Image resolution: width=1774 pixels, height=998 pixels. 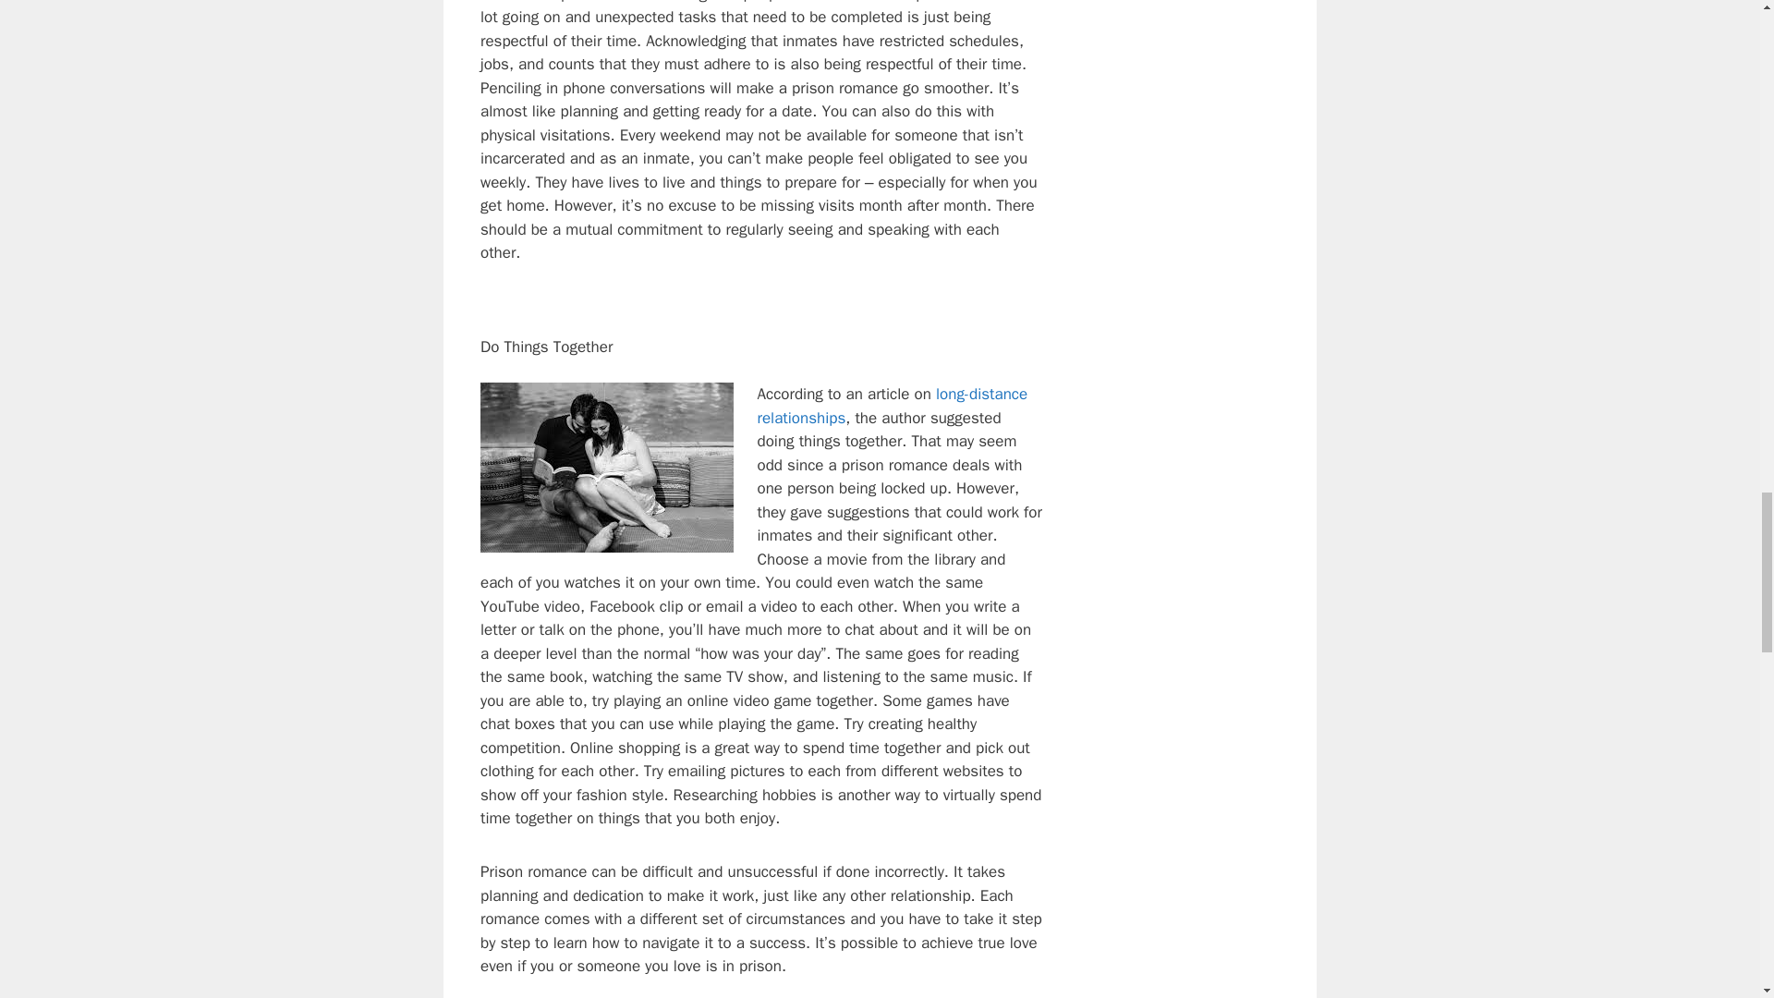 I want to click on long-distance relationships, so click(x=893, y=406).